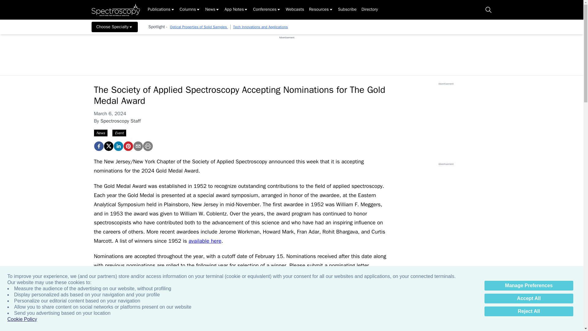 The image size is (588, 331). What do you see at coordinates (190, 10) in the screenshot?
I see `Columns` at bounding box center [190, 10].